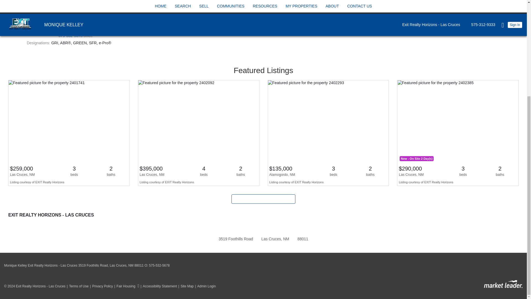  I want to click on See All Featured Listings, so click(263, 199).